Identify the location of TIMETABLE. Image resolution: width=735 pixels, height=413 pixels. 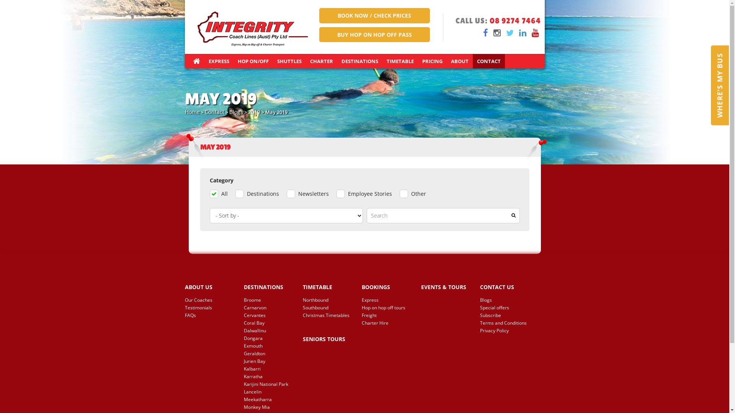
(400, 61).